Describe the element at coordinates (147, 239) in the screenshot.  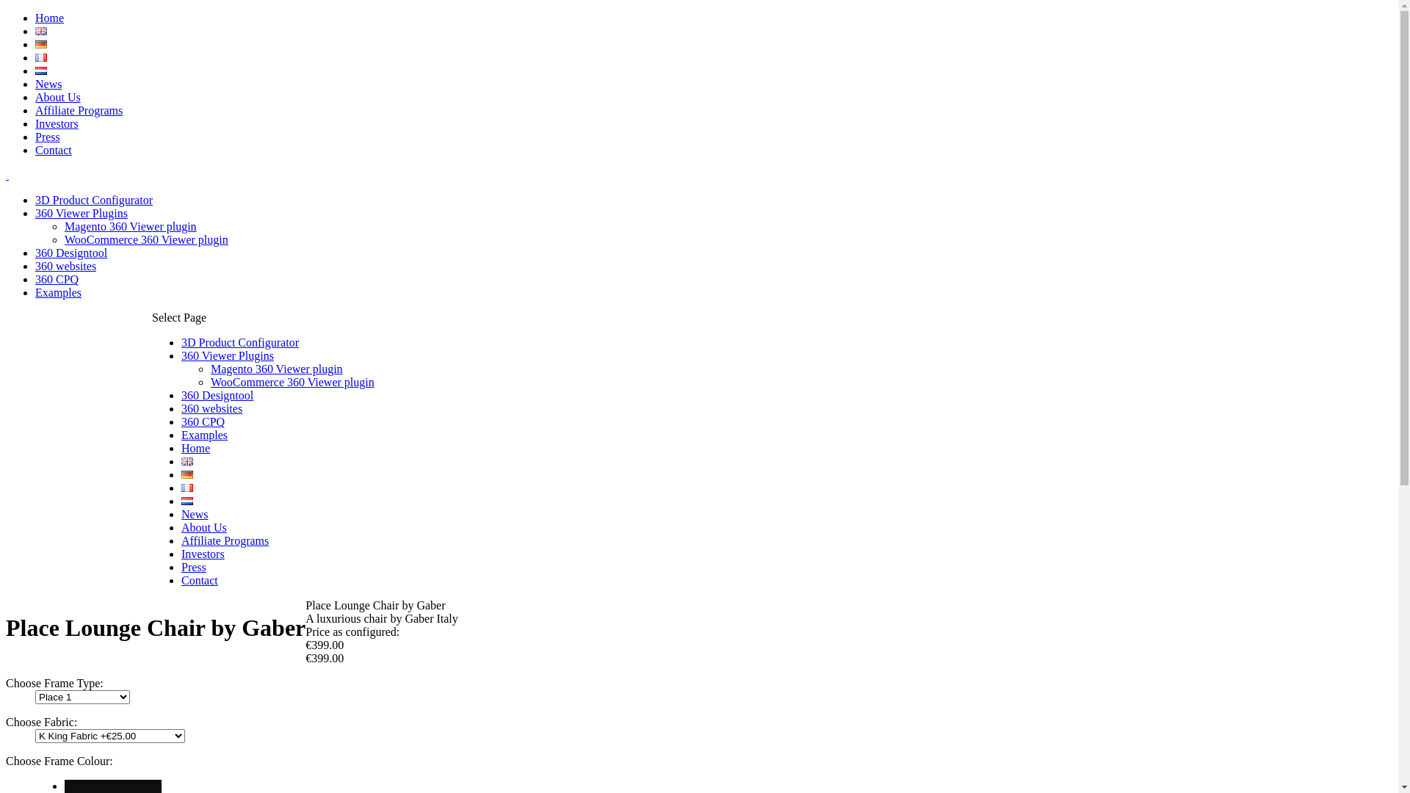
I see `WooCommerce 360 Viewer plugin` at that location.